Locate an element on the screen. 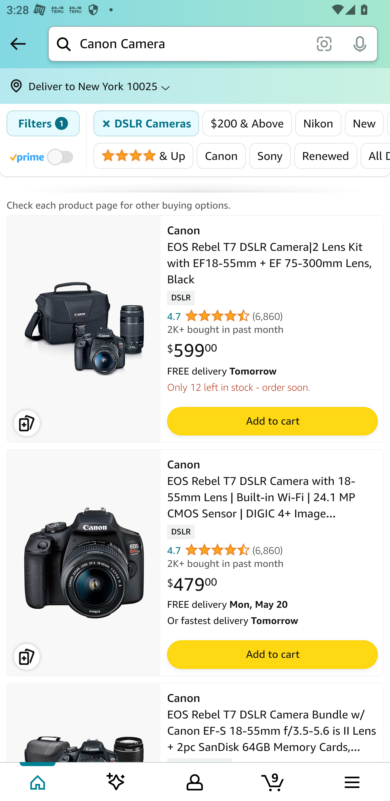 The height and width of the screenshot is (801, 390). Canon is located at coordinates (221, 156).